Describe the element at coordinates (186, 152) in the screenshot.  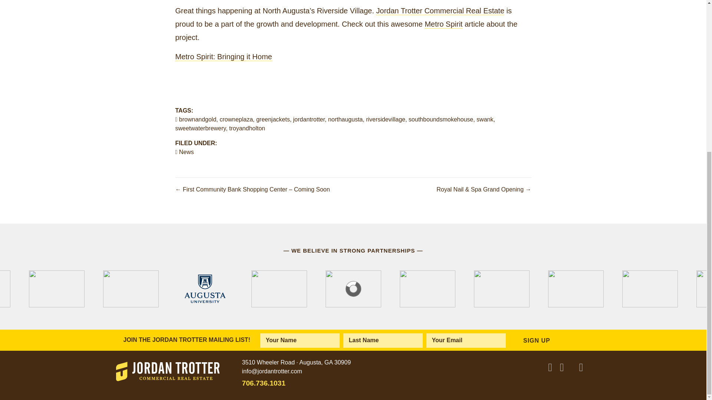
I see `News` at that location.